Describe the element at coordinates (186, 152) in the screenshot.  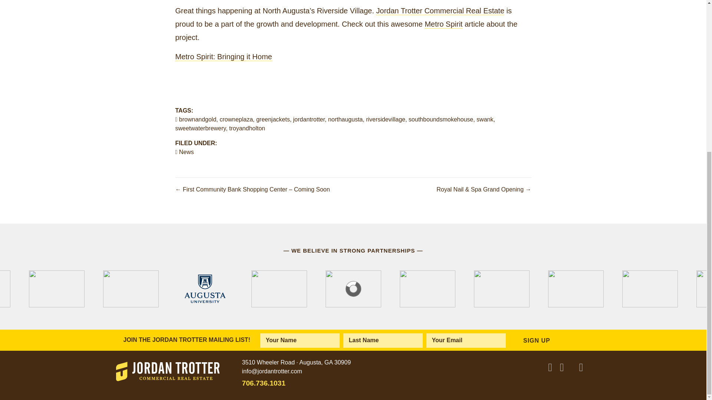
I see `News` at that location.